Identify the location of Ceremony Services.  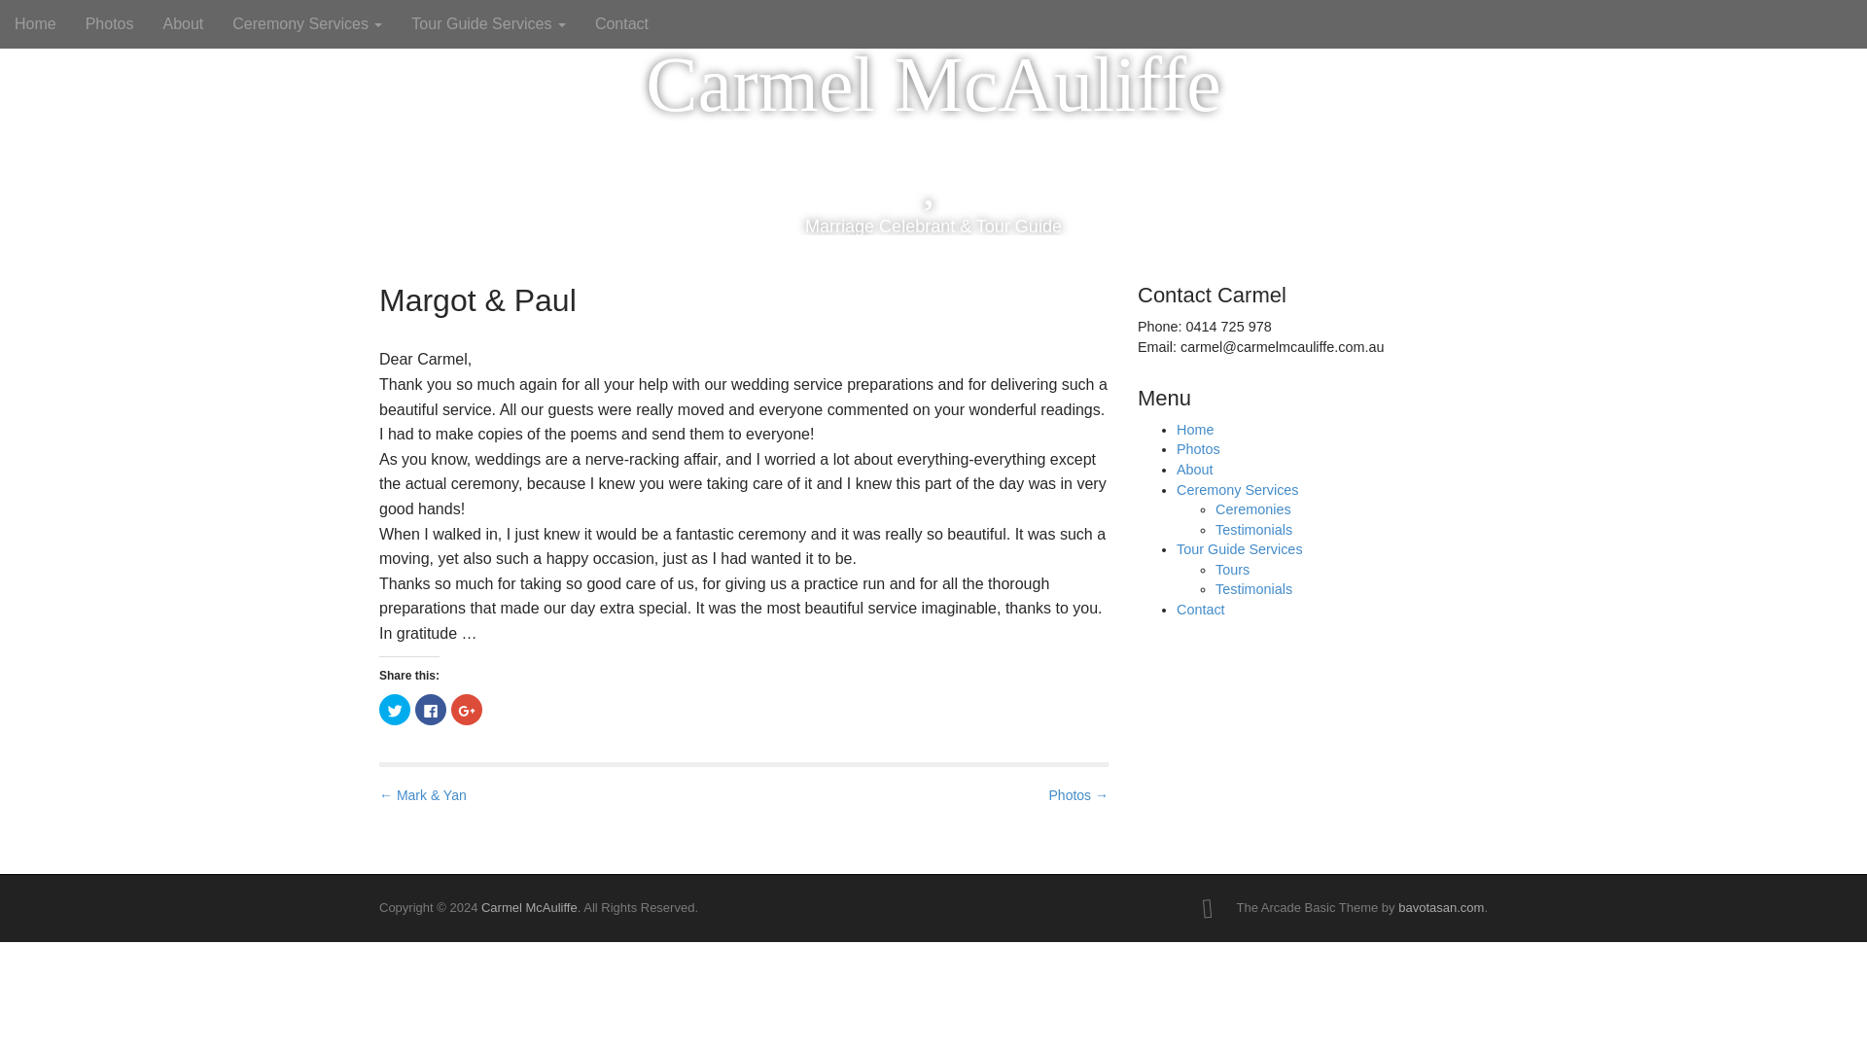
(307, 23).